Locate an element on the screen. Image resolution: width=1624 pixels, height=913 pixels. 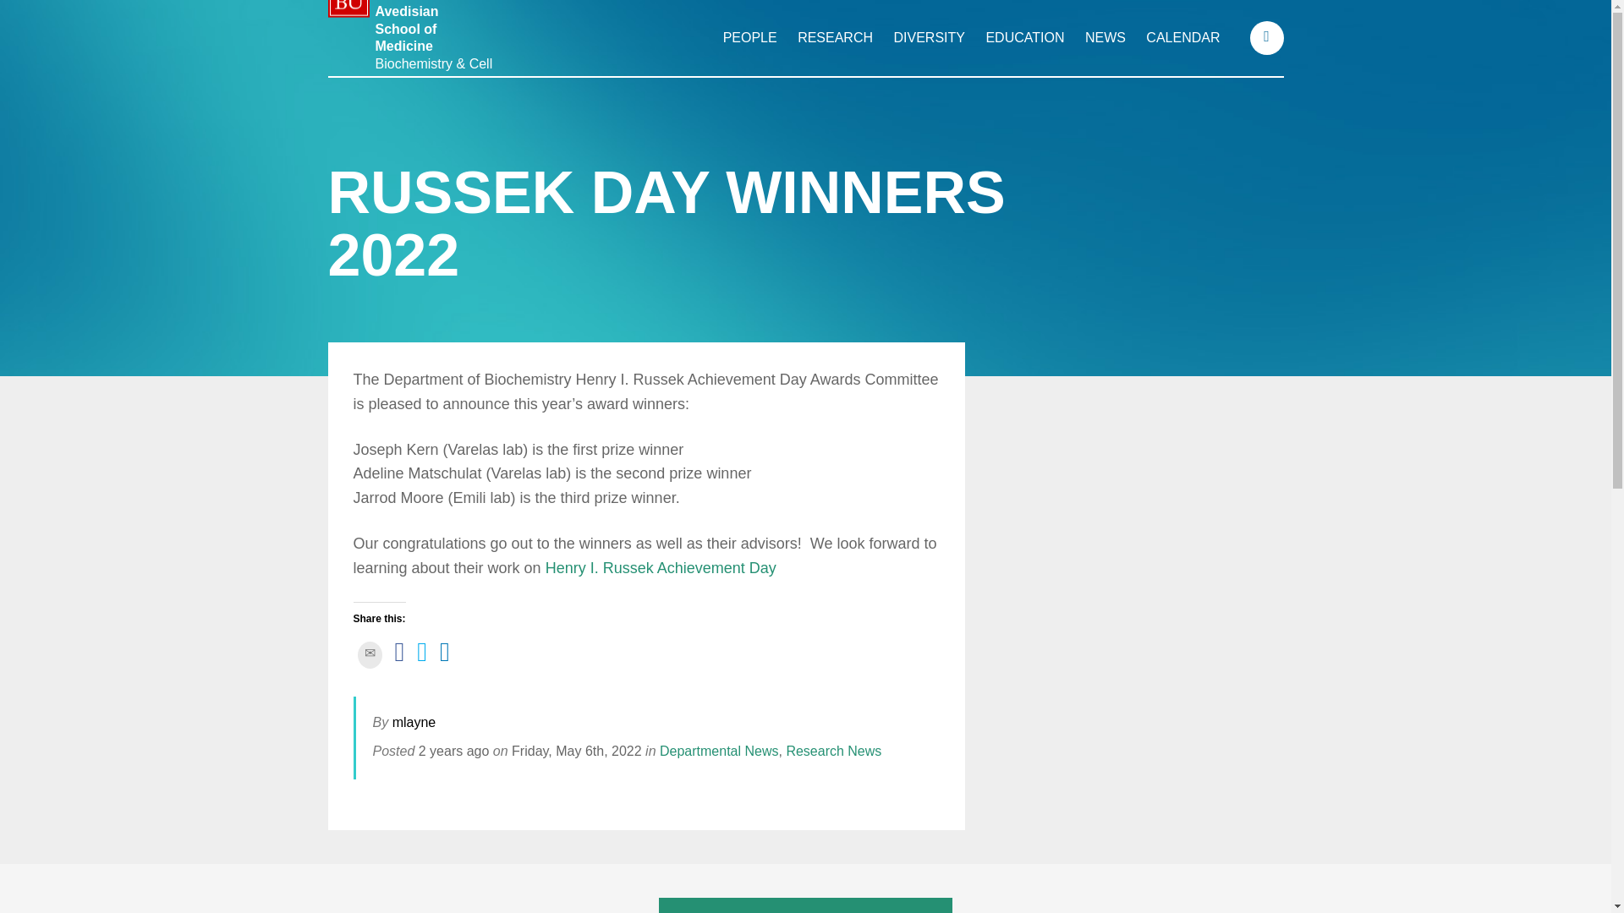
Henry I. Russek Achievement Day is located at coordinates (661, 568).